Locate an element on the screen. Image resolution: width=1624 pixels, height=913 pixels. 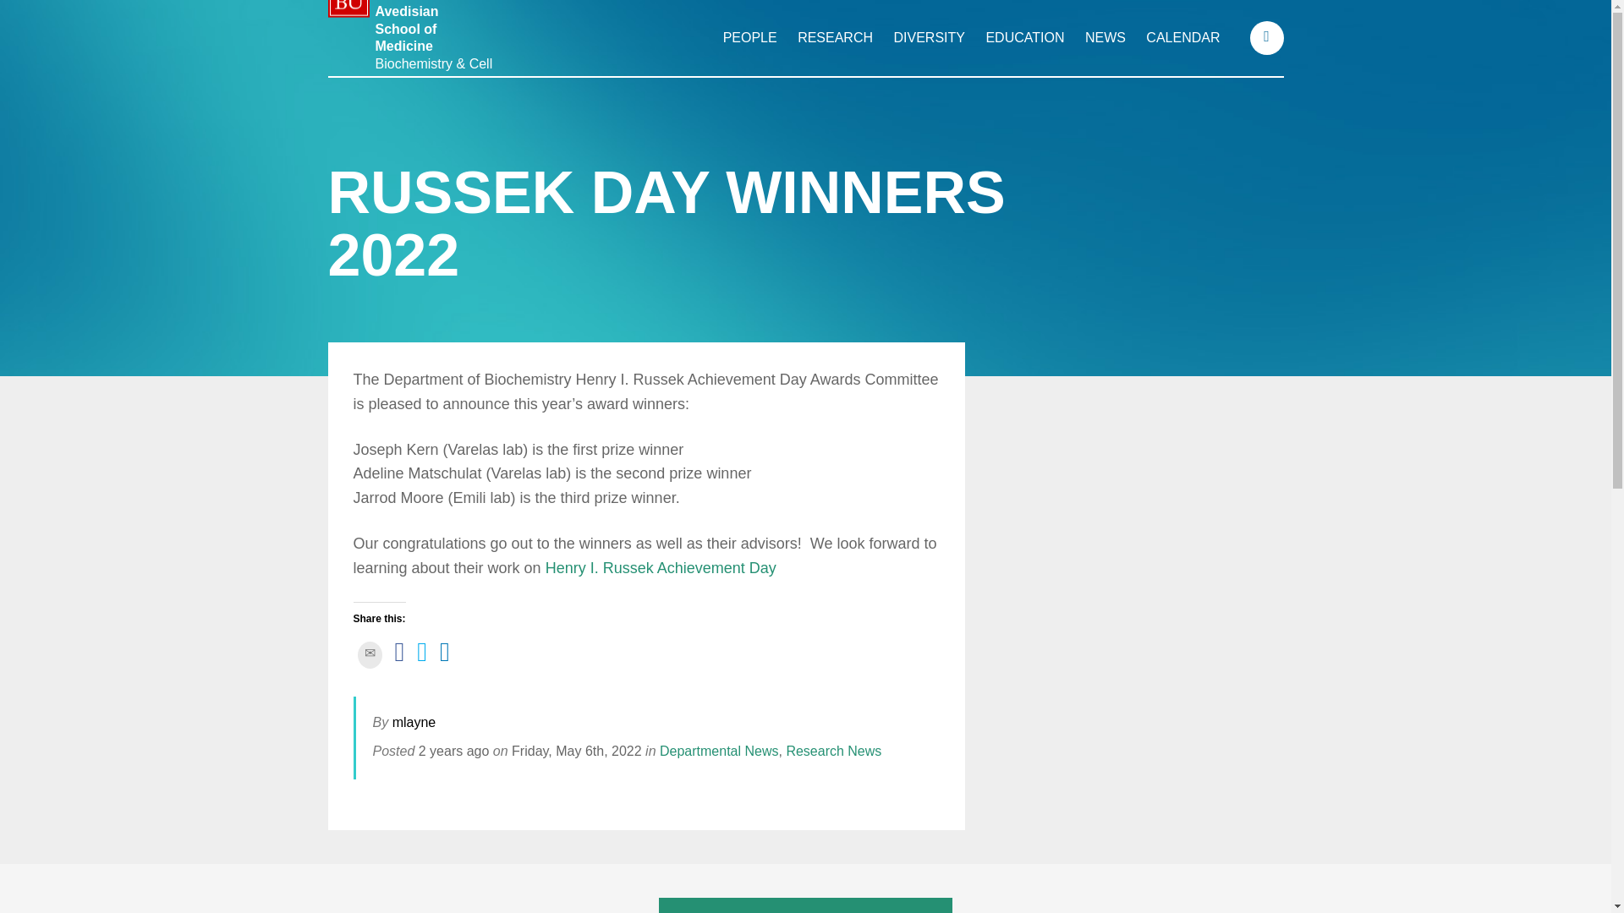
Henry I. Russek Achievement Day is located at coordinates (661, 568).